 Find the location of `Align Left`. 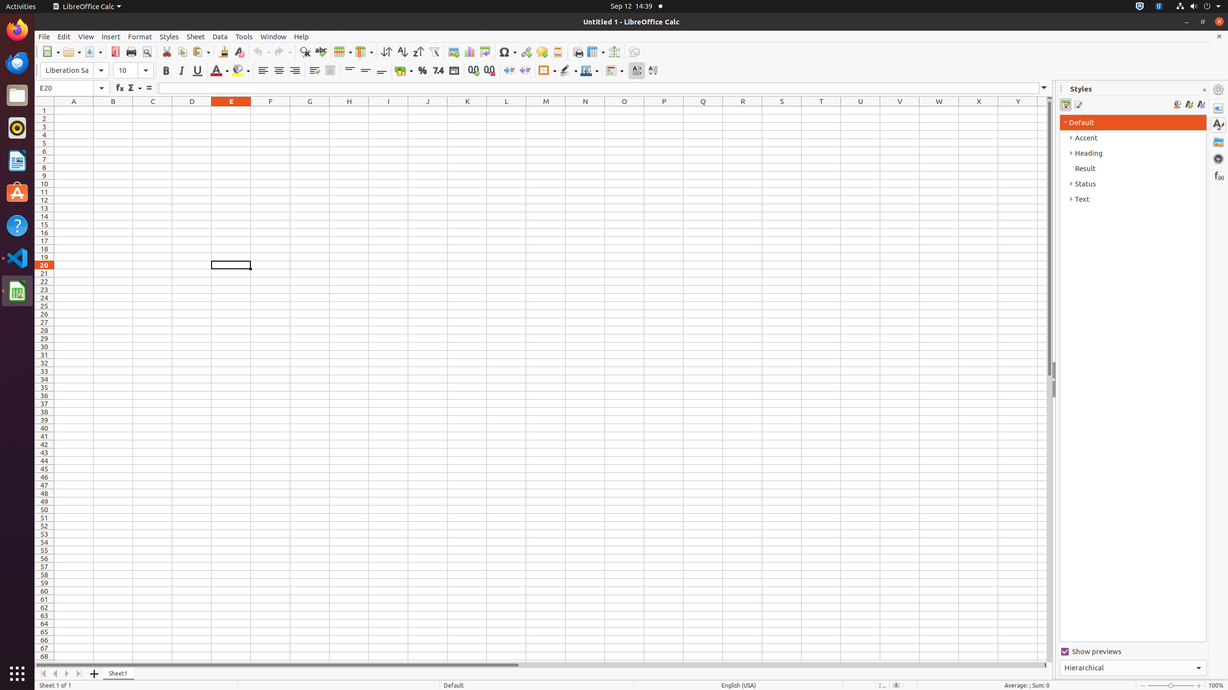

Align Left is located at coordinates (263, 71).